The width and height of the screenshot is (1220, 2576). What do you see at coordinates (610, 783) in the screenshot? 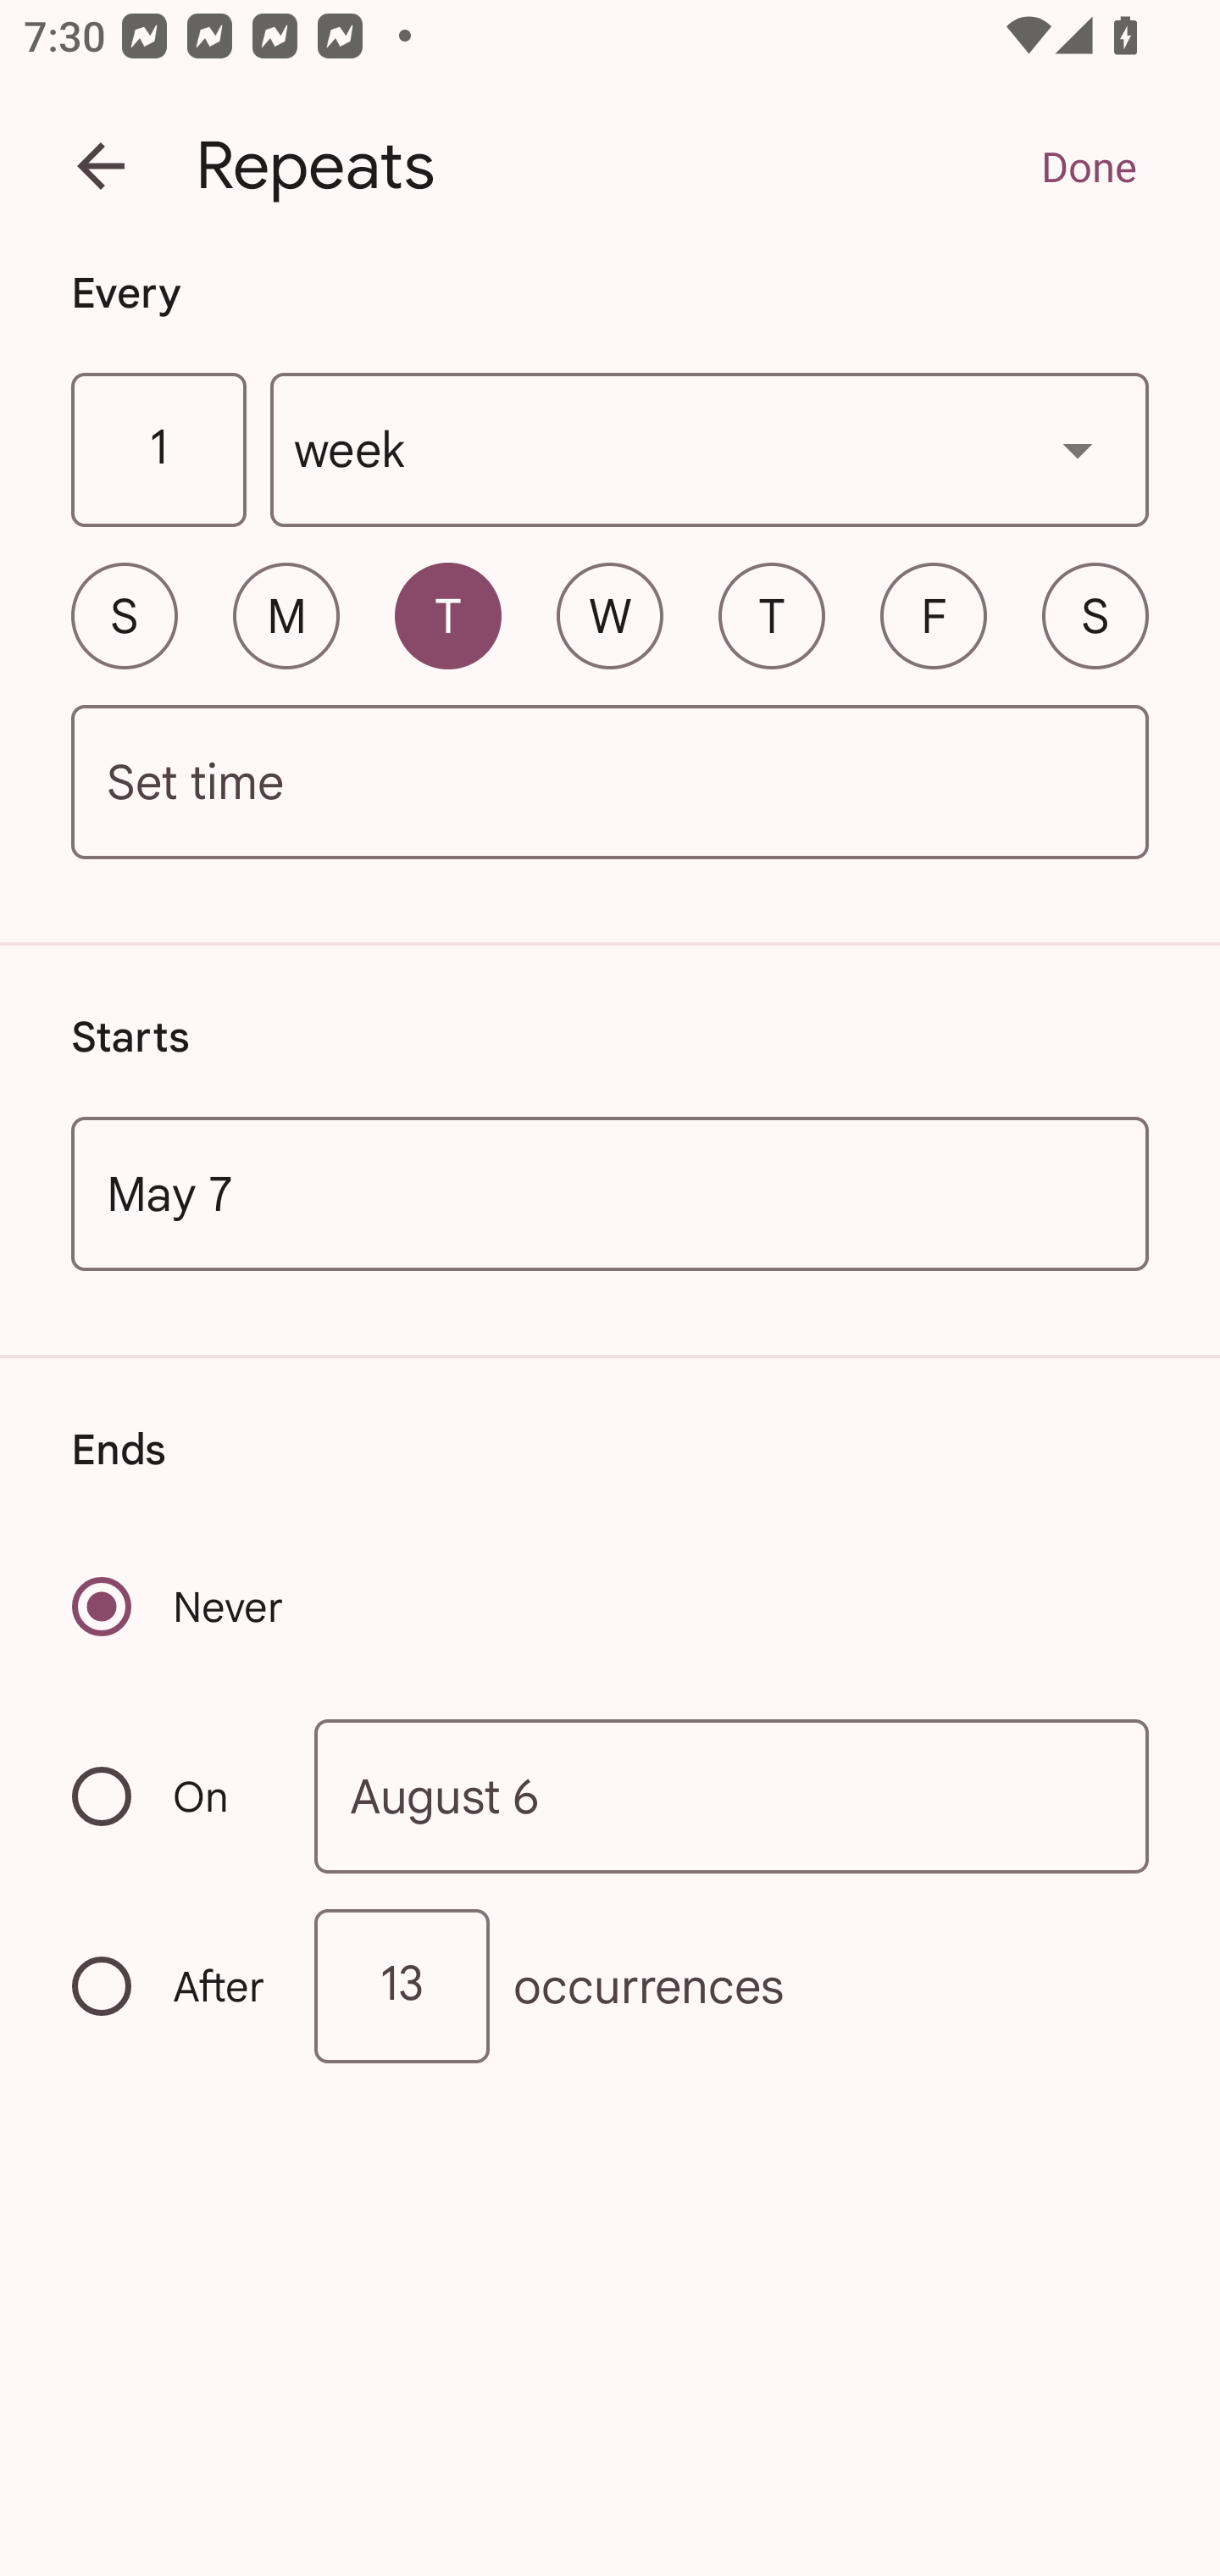
I see `Set time` at bounding box center [610, 783].